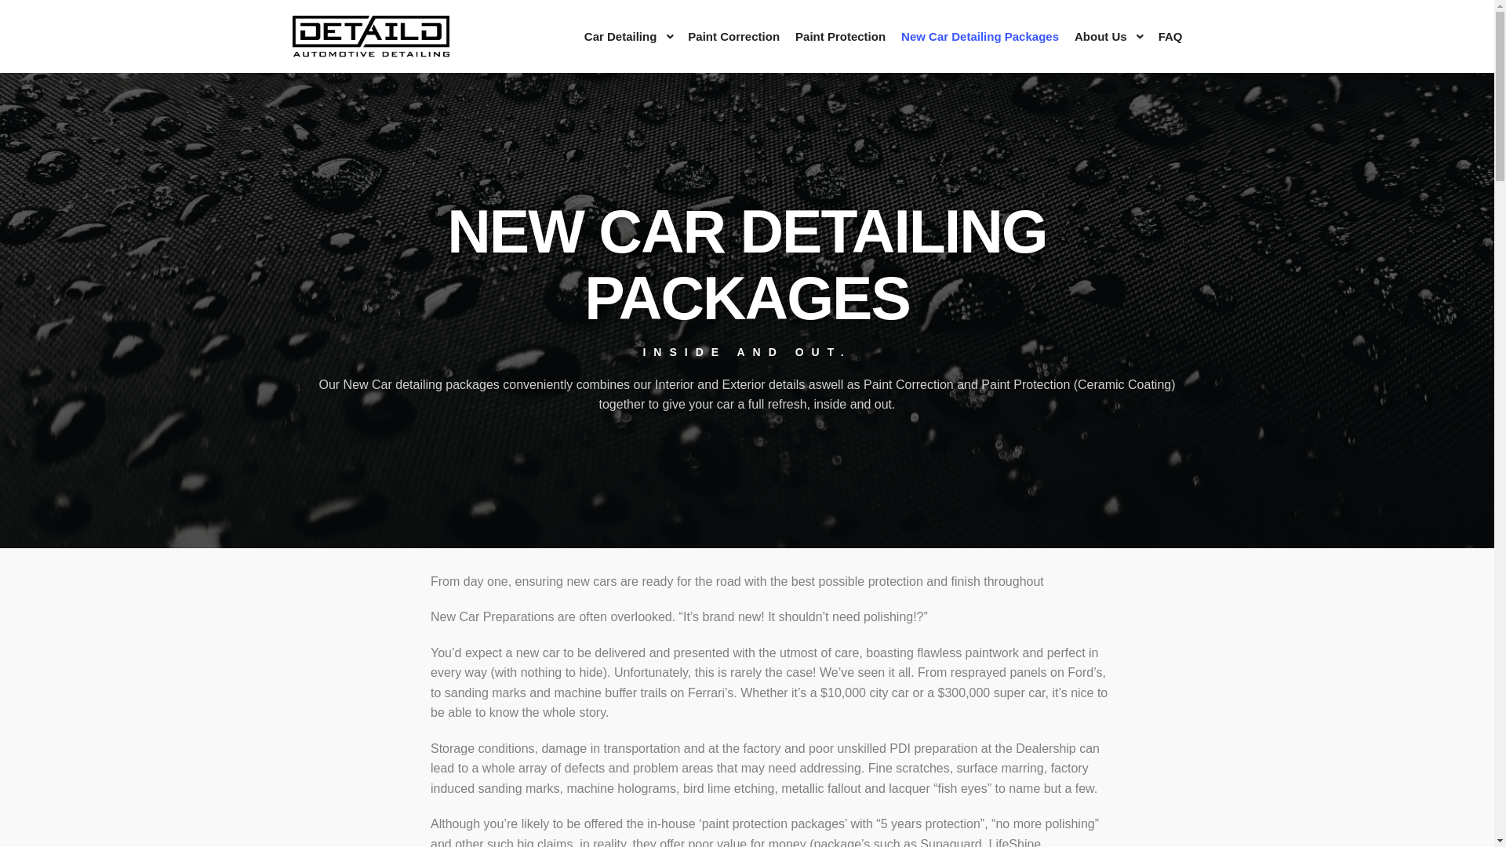  Describe the element at coordinates (618, 36) in the screenshot. I see `Car Detailing` at that location.